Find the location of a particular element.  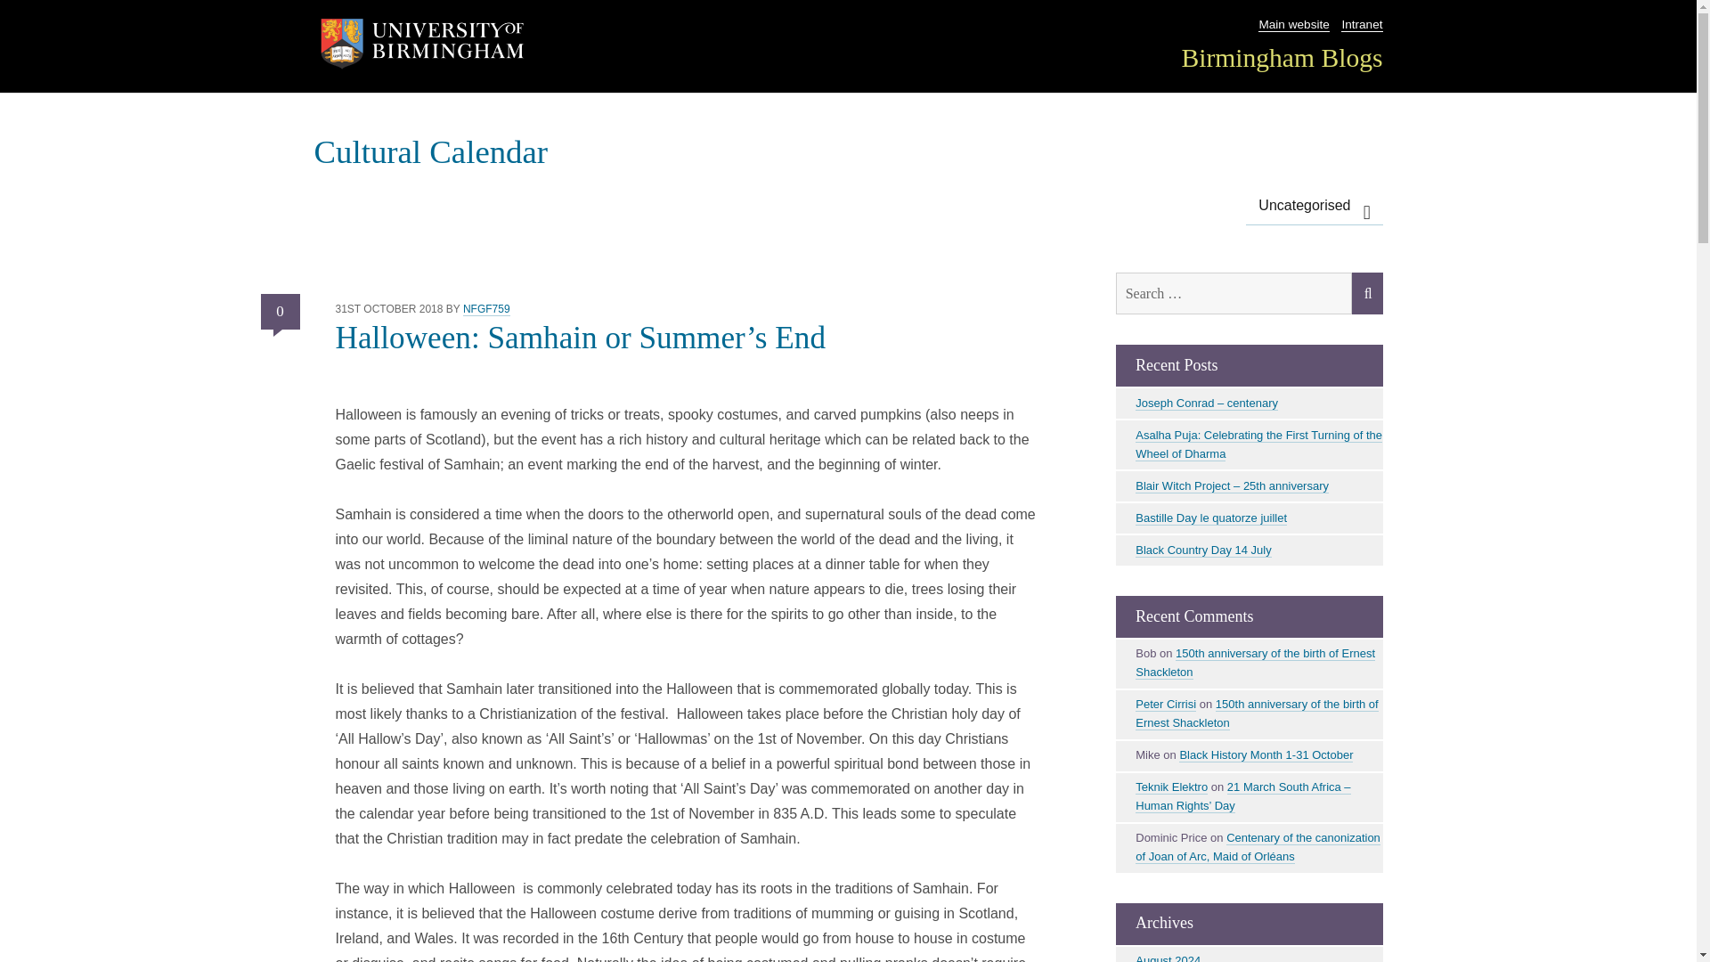

Search for: is located at coordinates (1233, 294).